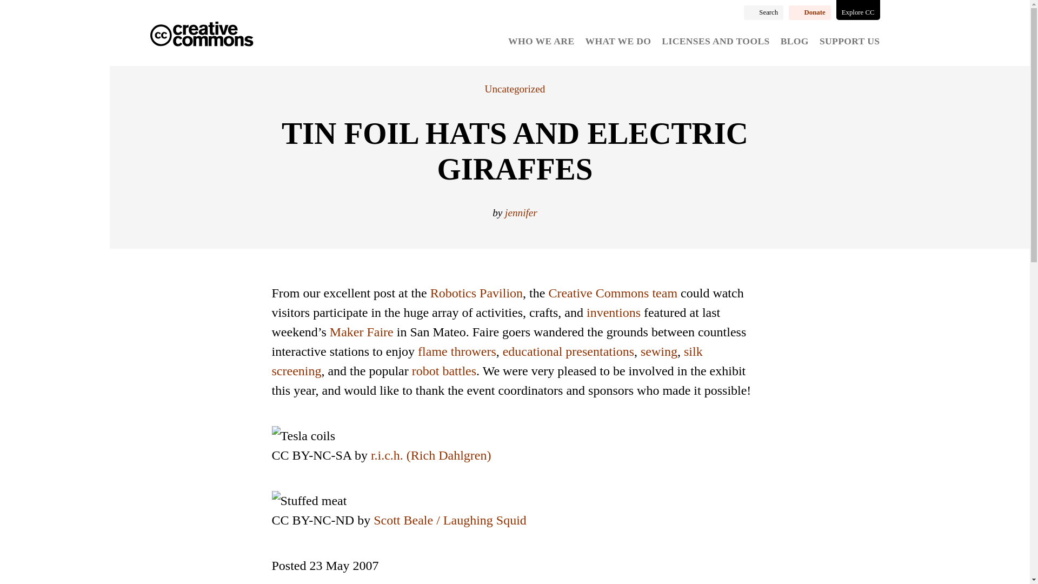 Image resolution: width=1038 pixels, height=584 pixels. I want to click on Robotics Pavilion, so click(477, 293).